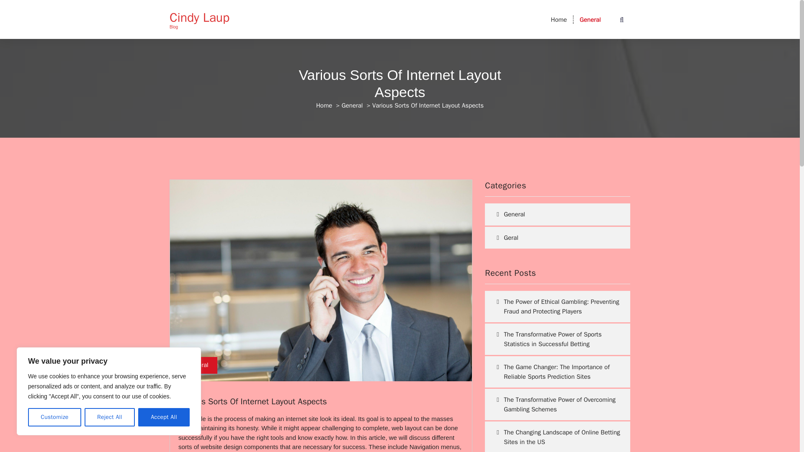  What do you see at coordinates (324, 105) in the screenshot?
I see `Home` at bounding box center [324, 105].